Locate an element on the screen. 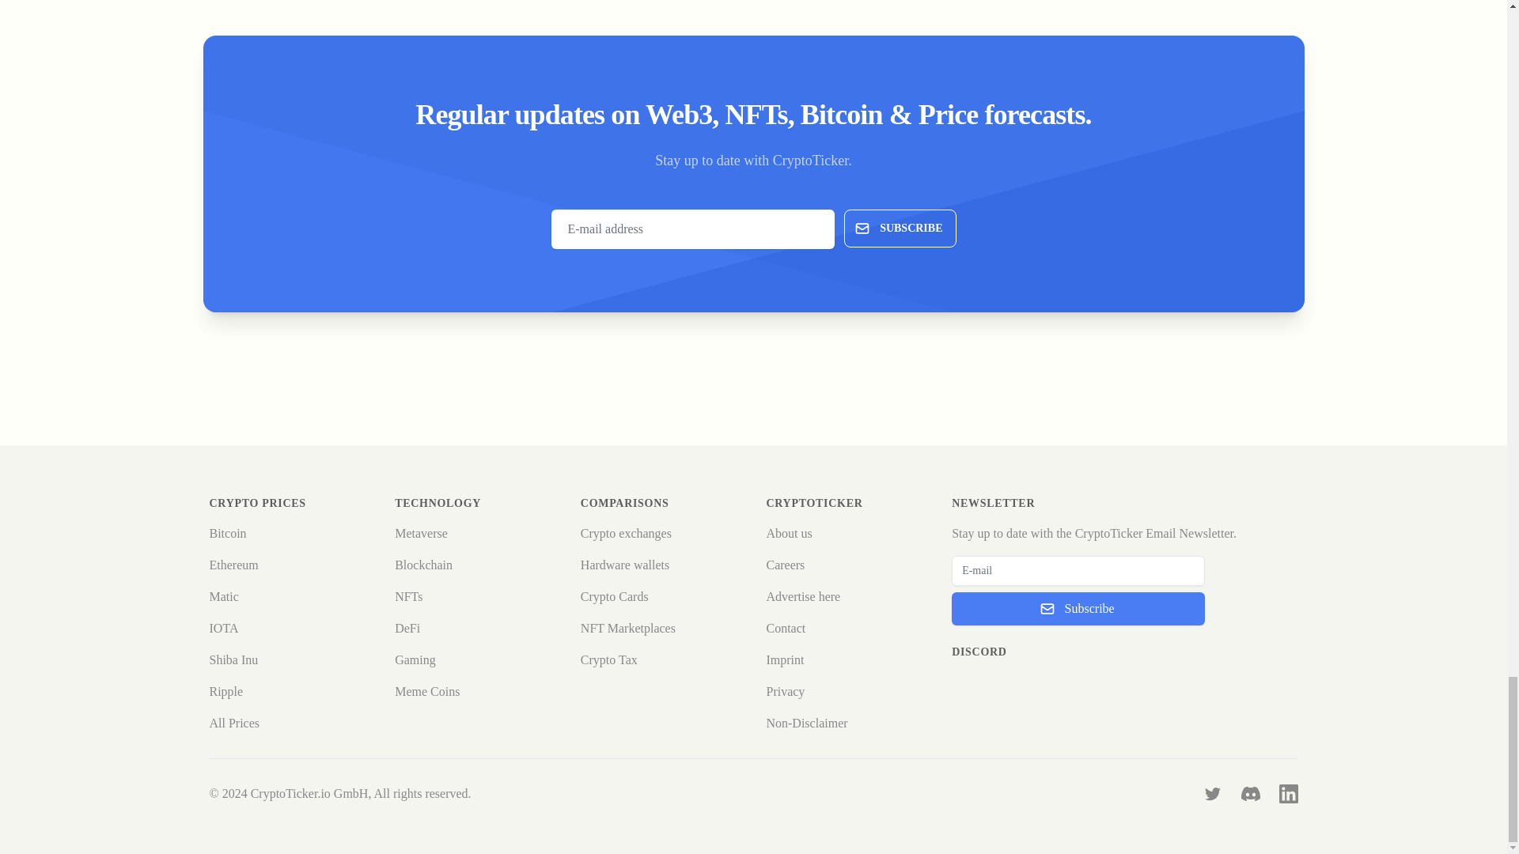 Image resolution: width=1519 pixels, height=854 pixels. Bitcoin is located at coordinates (228, 533).